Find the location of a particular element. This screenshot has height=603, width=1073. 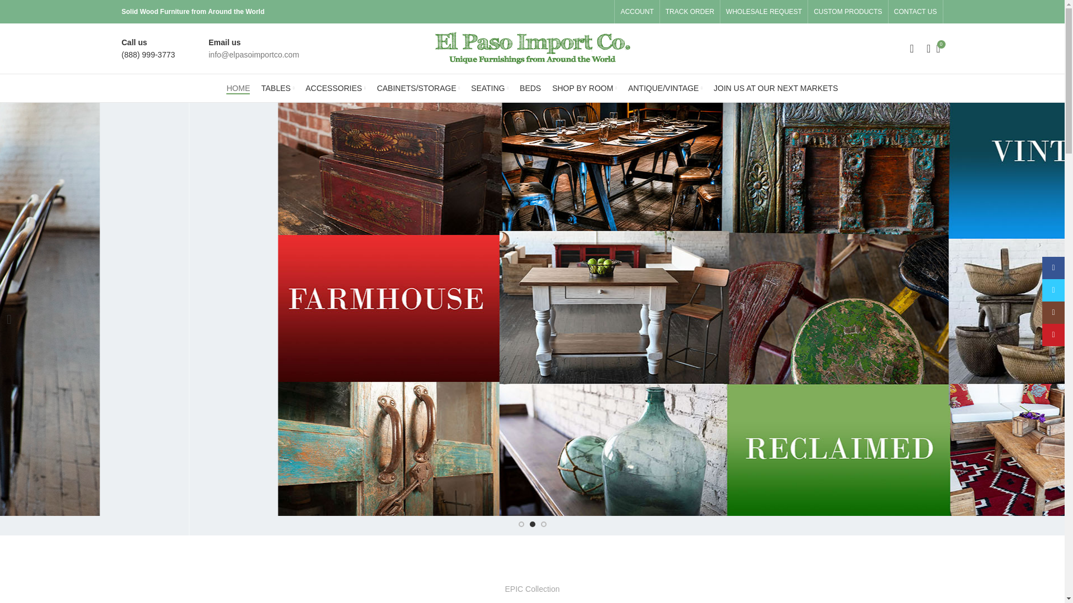

ACCOUNT is located at coordinates (637, 12).